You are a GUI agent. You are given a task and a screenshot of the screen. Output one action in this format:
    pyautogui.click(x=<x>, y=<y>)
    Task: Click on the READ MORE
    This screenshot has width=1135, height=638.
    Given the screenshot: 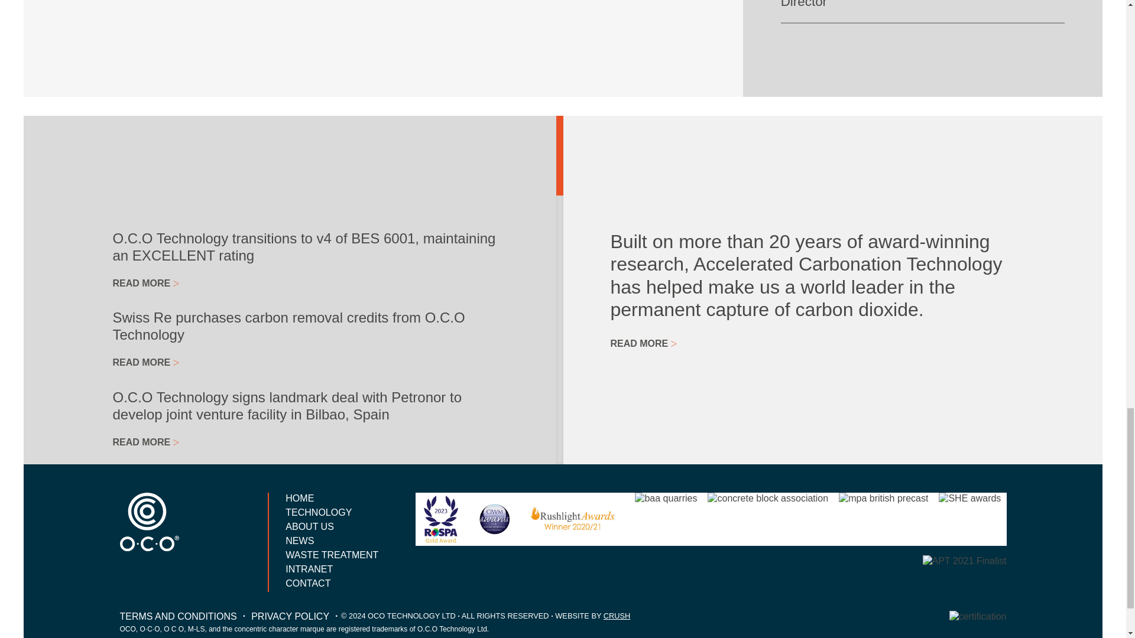 What is the action you would take?
    pyautogui.click(x=145, y=503)
    